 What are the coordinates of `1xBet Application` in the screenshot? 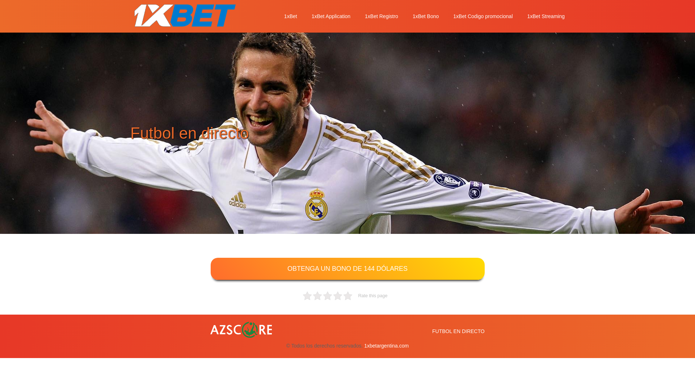 It's located at (331, 16).